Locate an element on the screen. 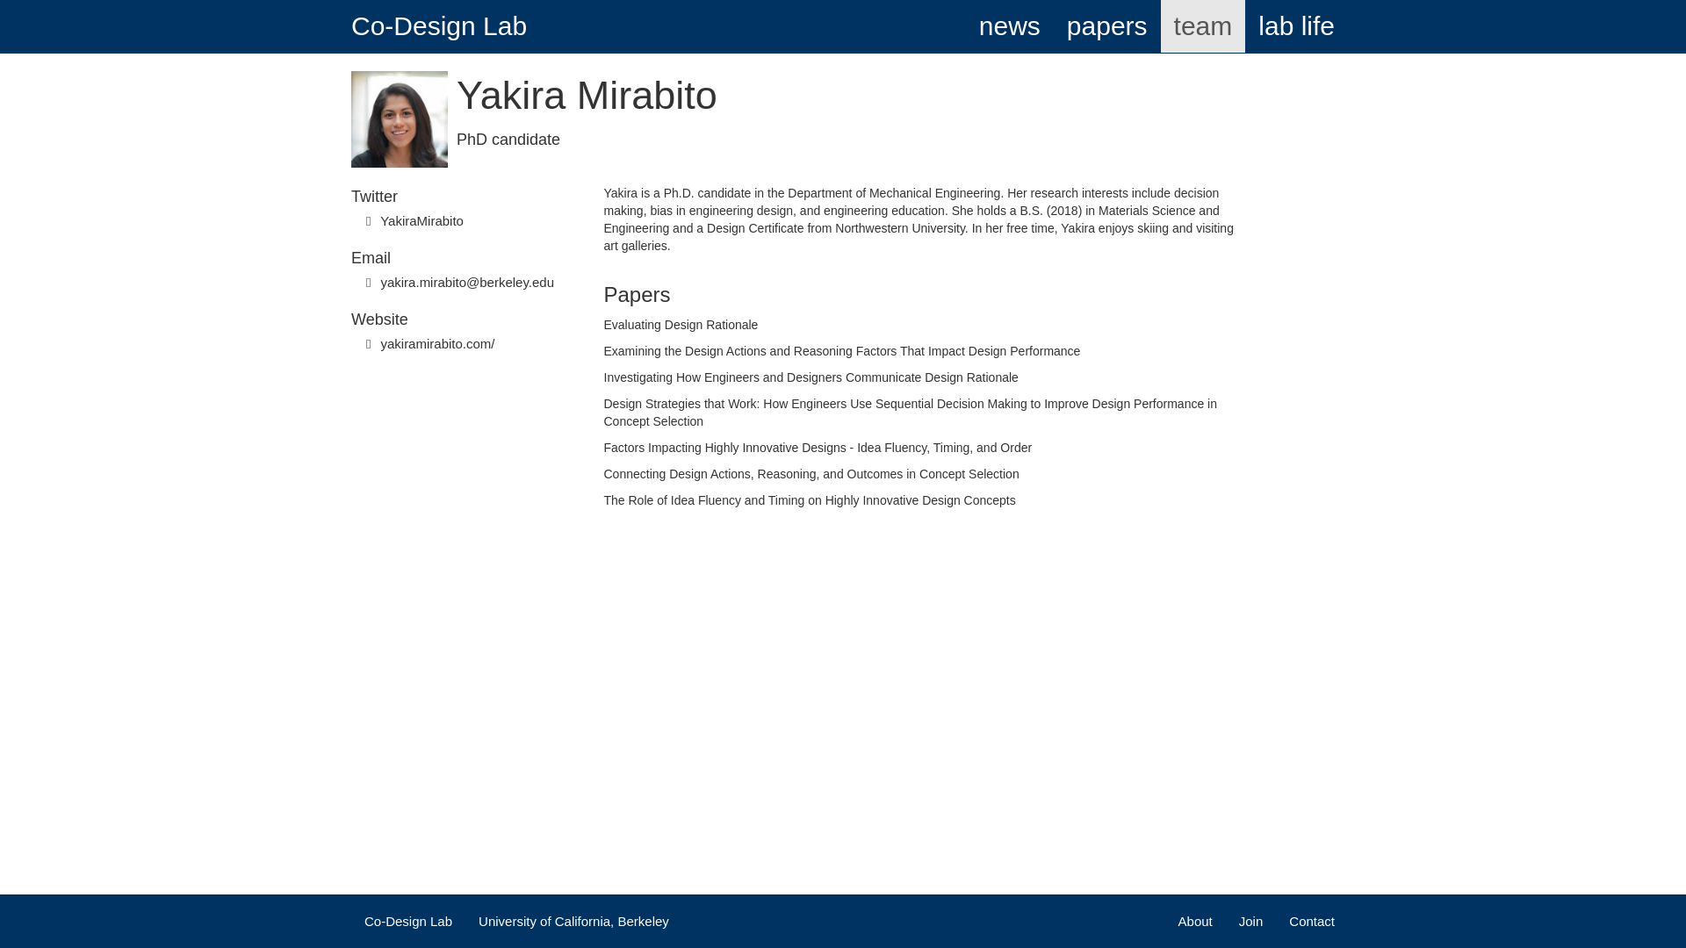 This screenshot has width=1686, height=948. news is located at coordinates (1010, 26).